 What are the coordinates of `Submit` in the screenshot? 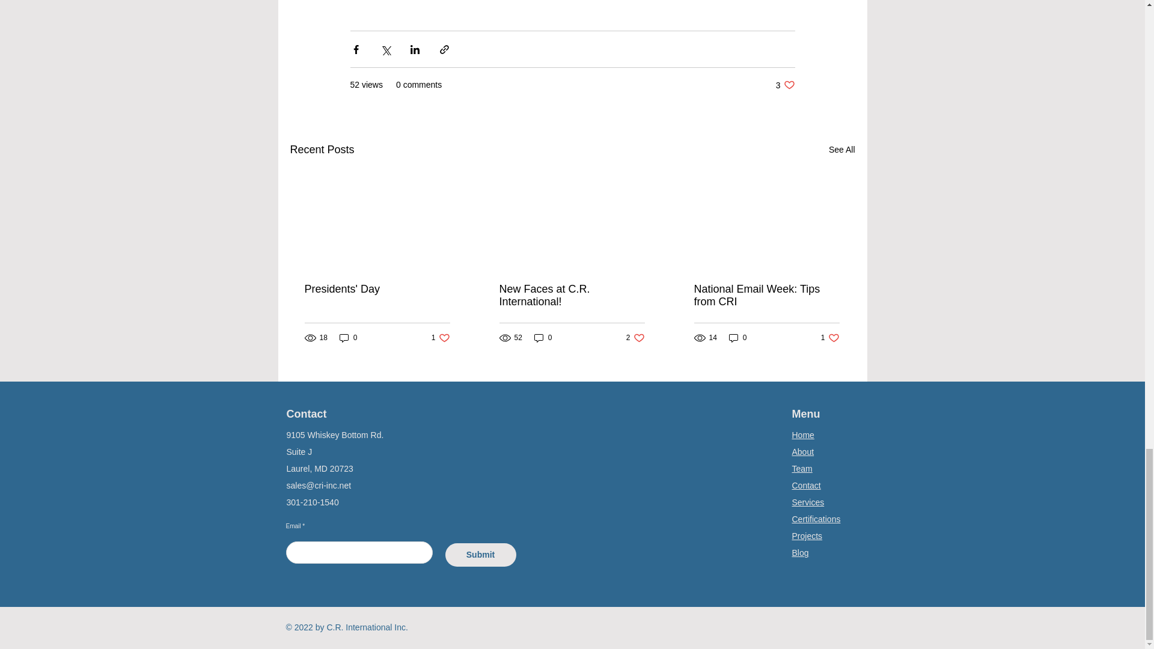 It's located at (766, 296).